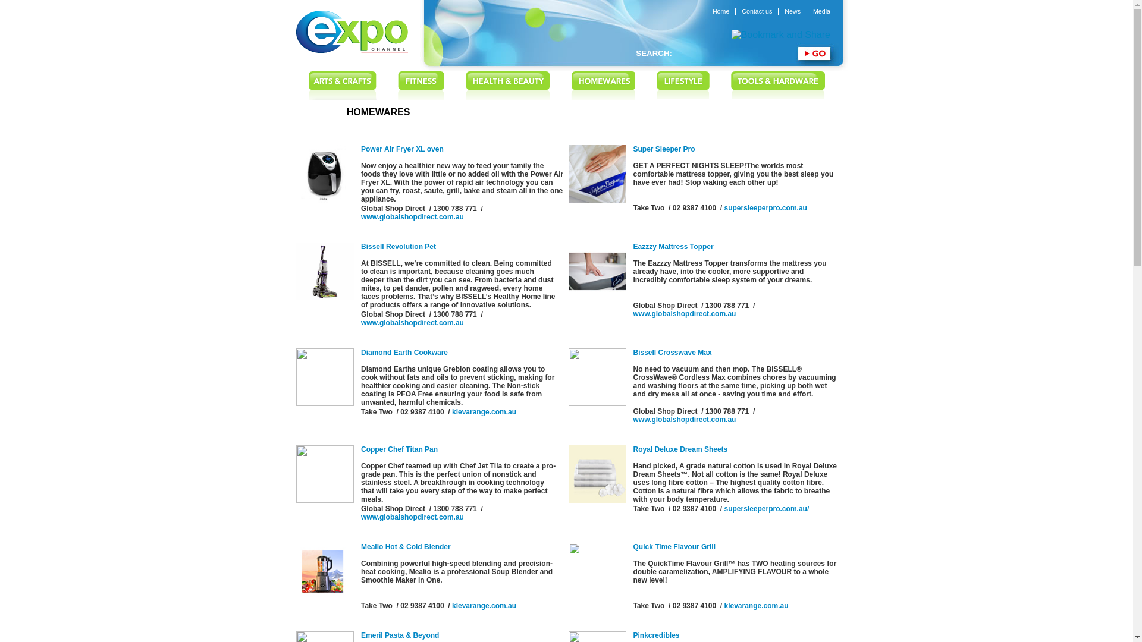  What do you see at coordinates (413, 323) in the screenshot?
I see `www.globalshopdirect.com.au` at bounding box center [413, 323].